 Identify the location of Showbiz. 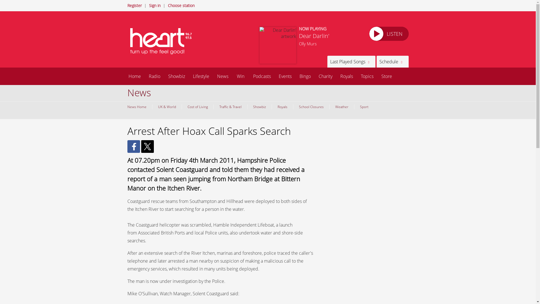
(259, 107).